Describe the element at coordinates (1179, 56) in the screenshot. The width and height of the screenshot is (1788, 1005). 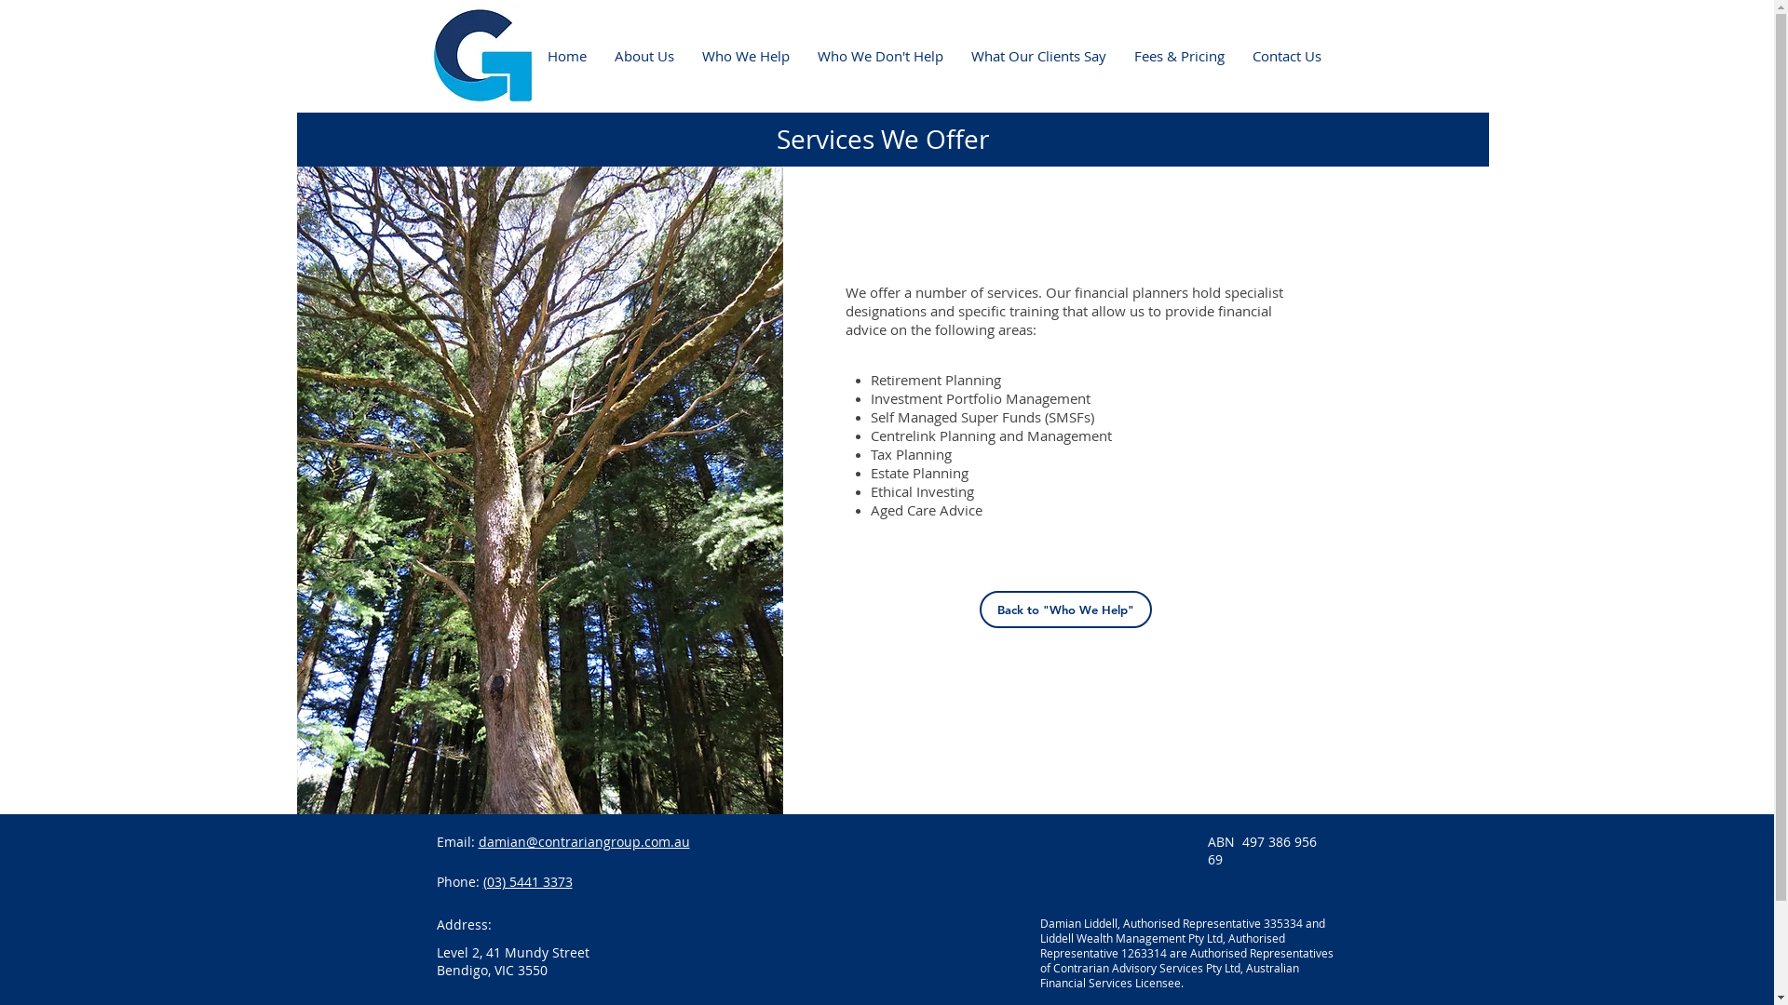
I see `Fees & Pricing` at that location.